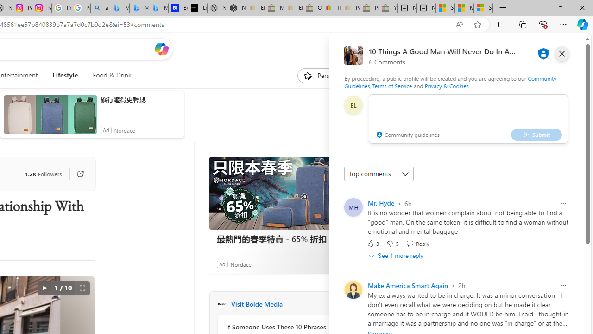  Describe the element at coordinates (381, 203) in the screenshot. I see `Mr. Hyde` at that location.